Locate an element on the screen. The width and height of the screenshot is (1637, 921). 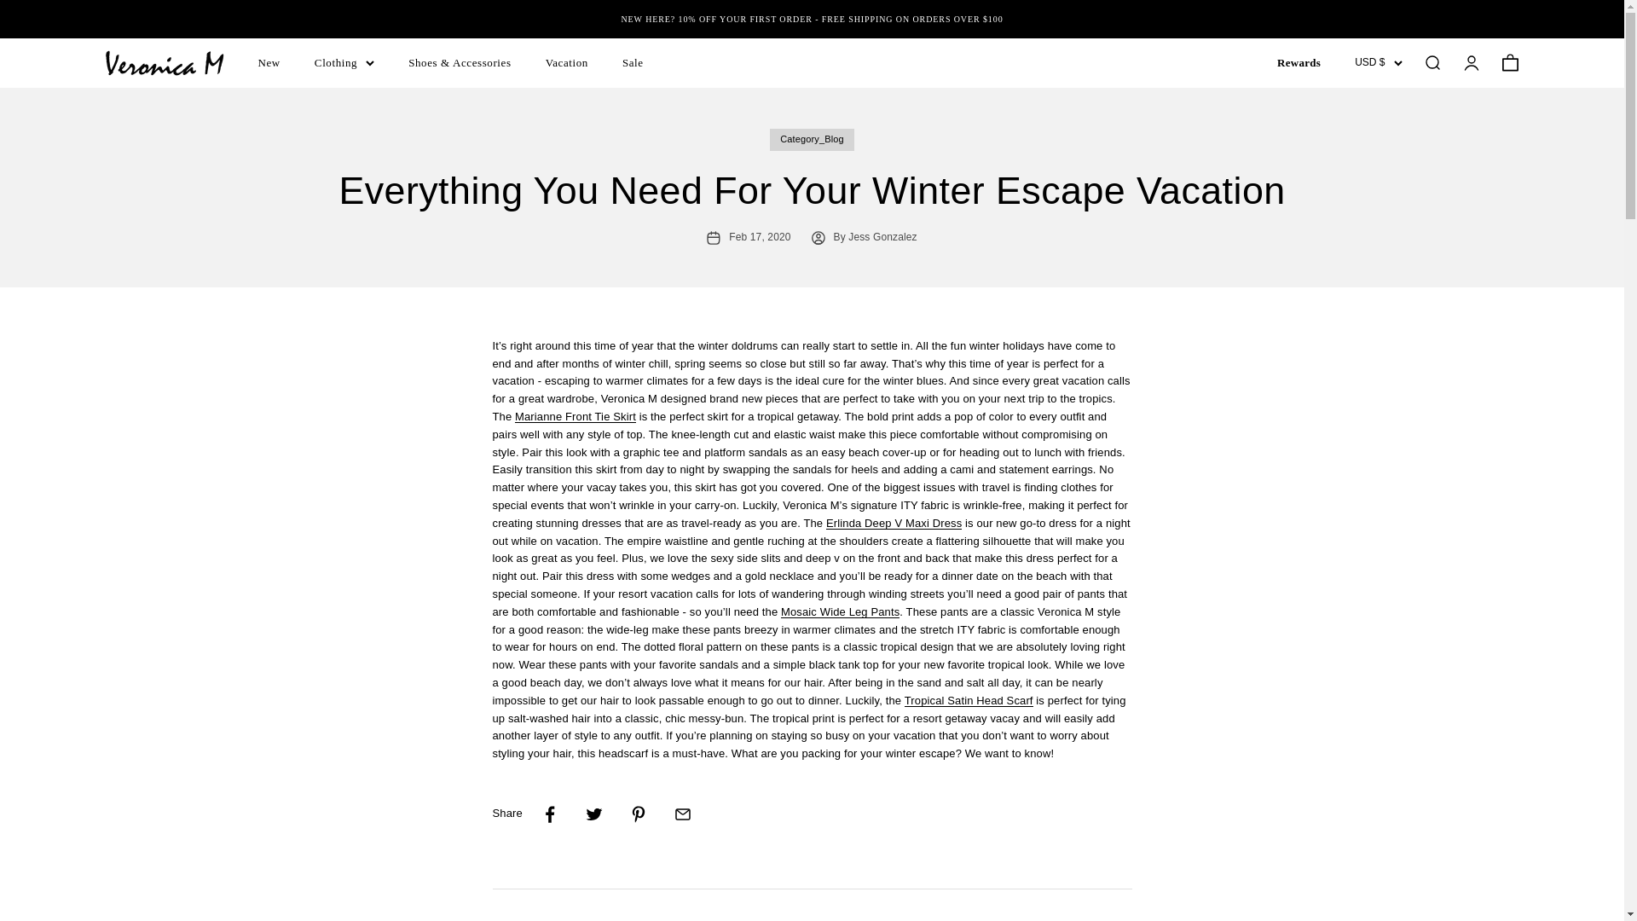
New is located at coordinates (268, 62).